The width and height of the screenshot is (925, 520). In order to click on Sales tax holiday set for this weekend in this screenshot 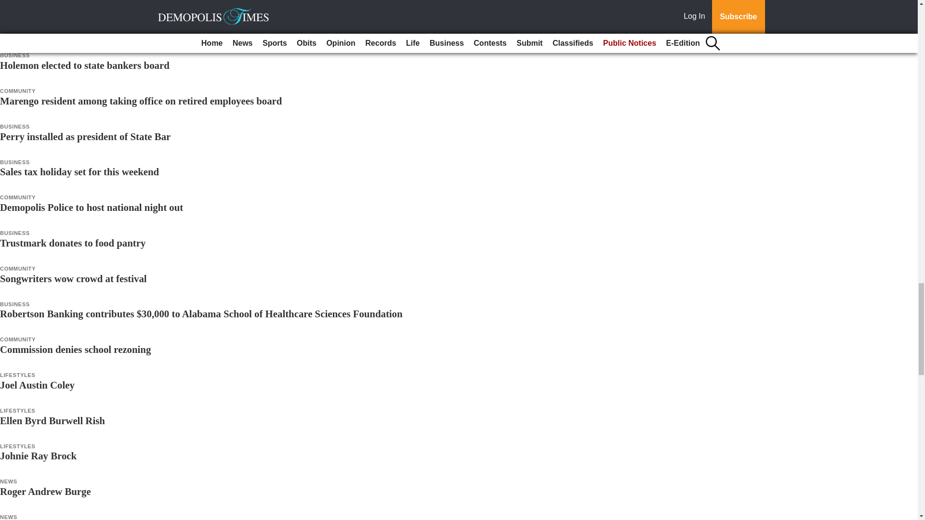, I will do `click(79, 171)`.